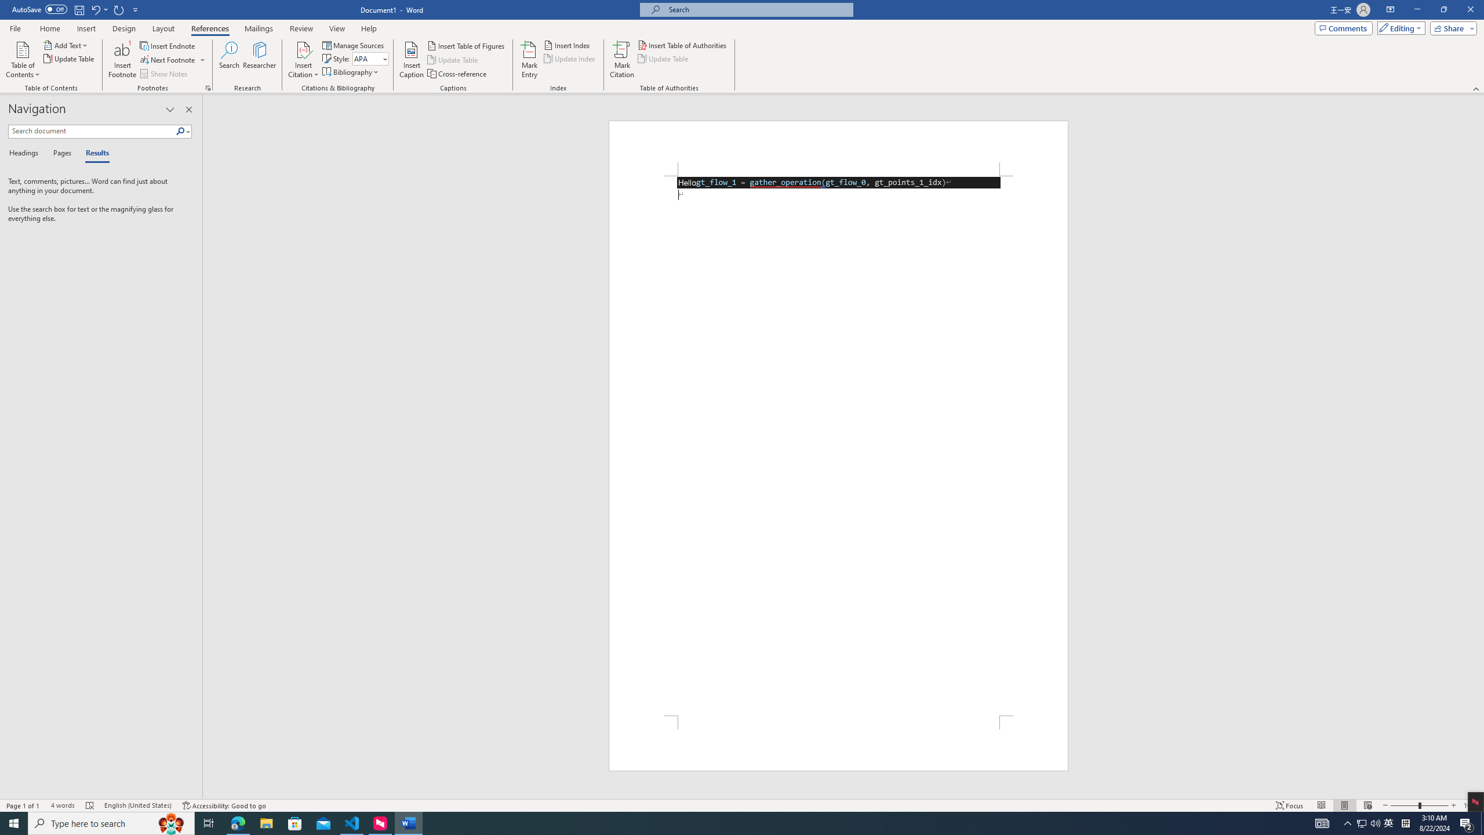 Image resolution: width=1484 pixels, height=835 pixels. What do you see at coordinates (664, 58) in the screenshot?
I see `Update Table` at bounding box center [664, 58].